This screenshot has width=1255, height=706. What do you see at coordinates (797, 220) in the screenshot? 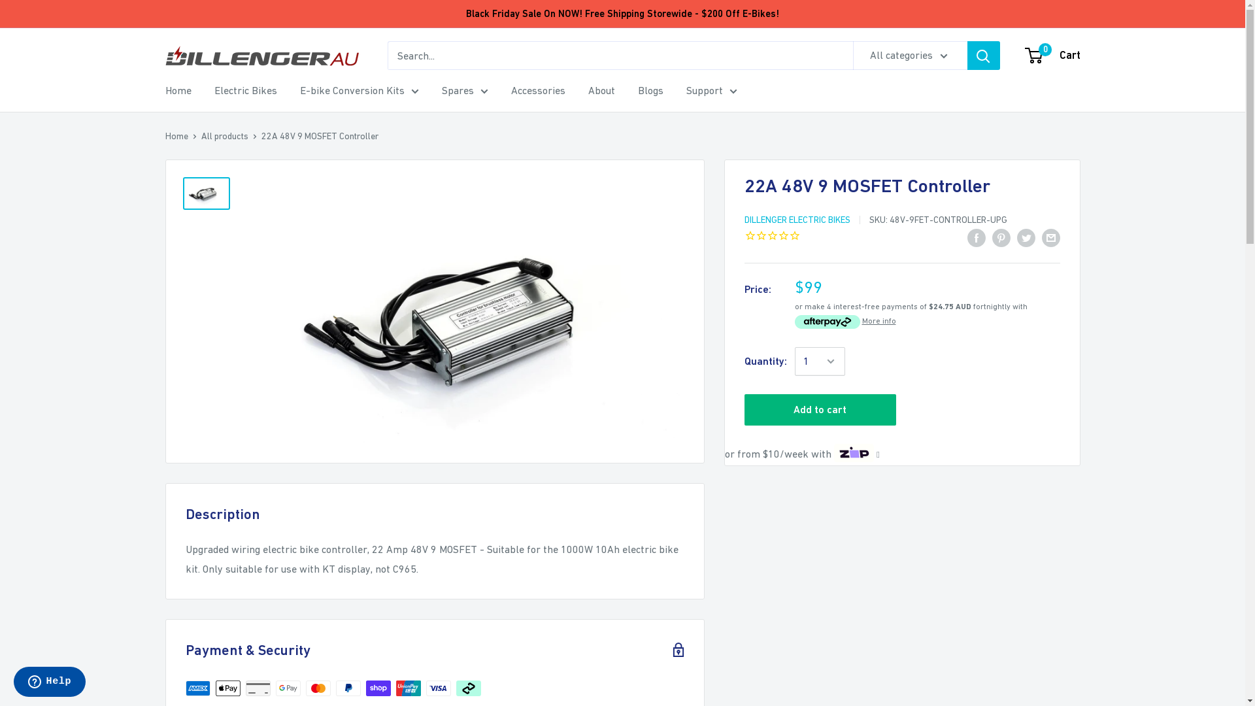
I see `DILLENGER ELECTRIC BIKES` at bounding box center [797, 220].